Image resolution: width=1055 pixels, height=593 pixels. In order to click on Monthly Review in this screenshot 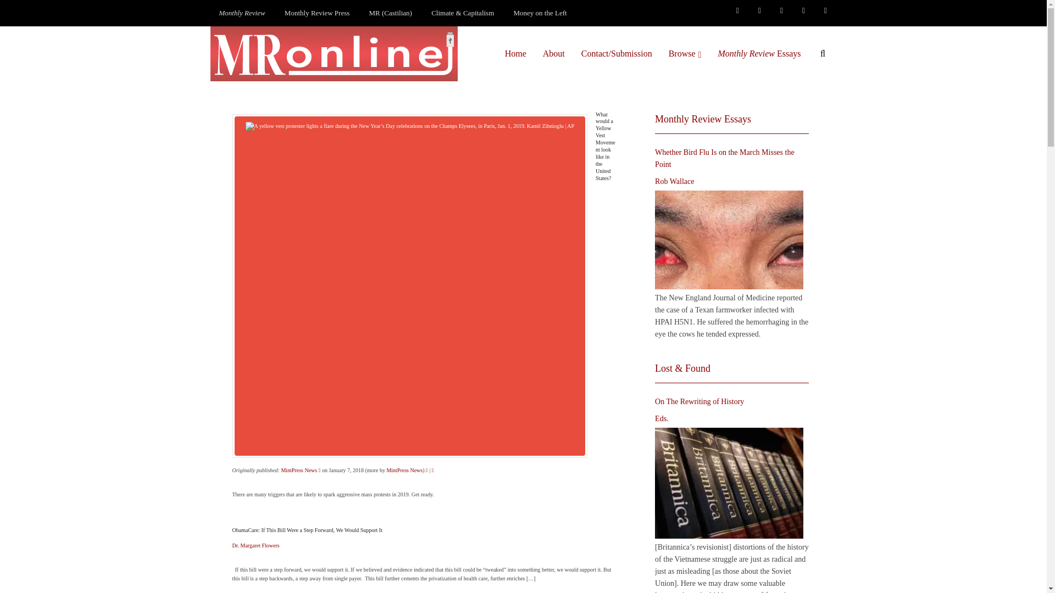, I will do `click(242, 13)`.